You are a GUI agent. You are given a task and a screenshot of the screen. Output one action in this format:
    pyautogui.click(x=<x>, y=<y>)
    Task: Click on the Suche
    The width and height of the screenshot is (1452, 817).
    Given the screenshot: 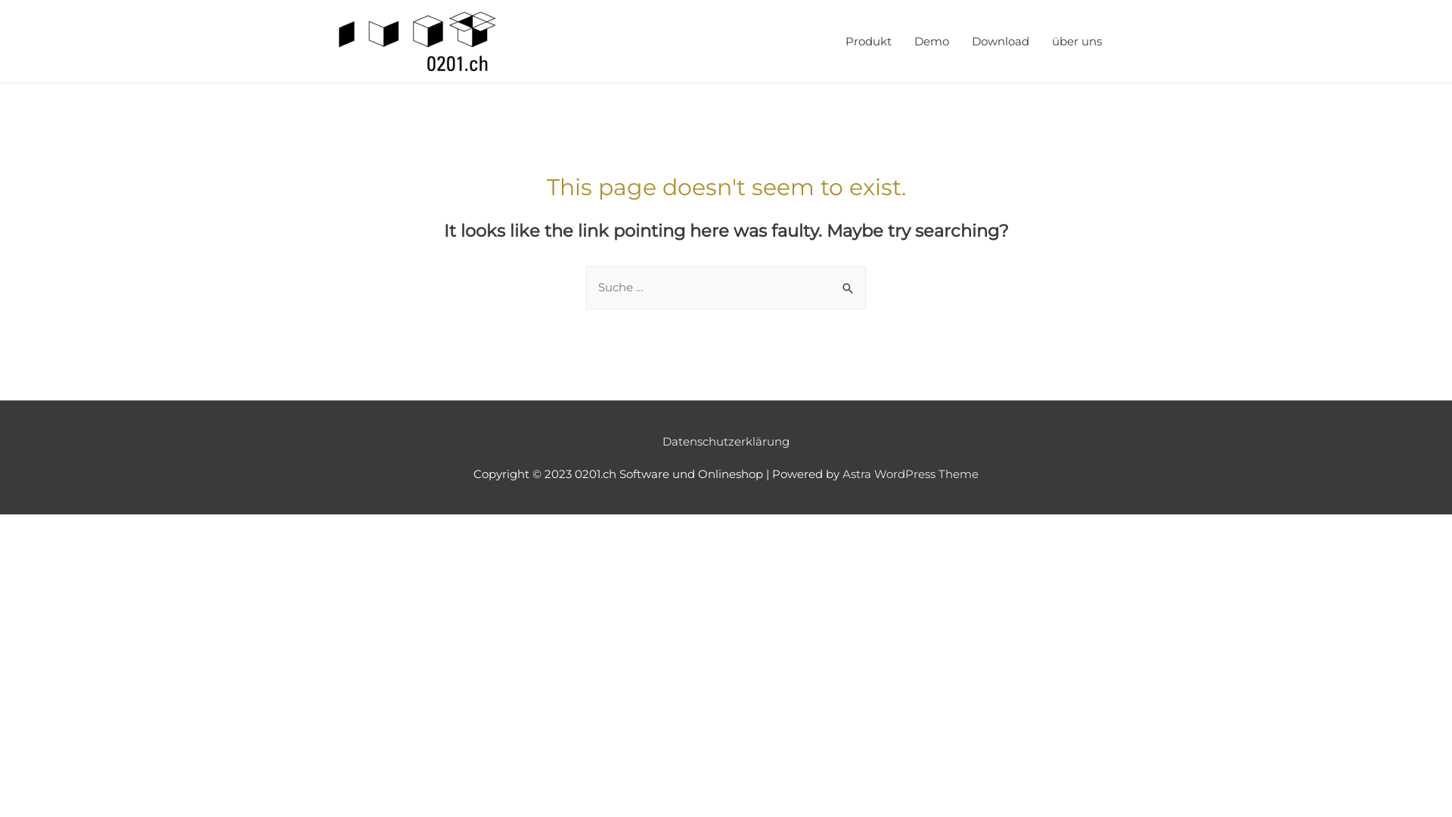 What is the action you would take?
    pyautogui.click(x=849, y=281)
    